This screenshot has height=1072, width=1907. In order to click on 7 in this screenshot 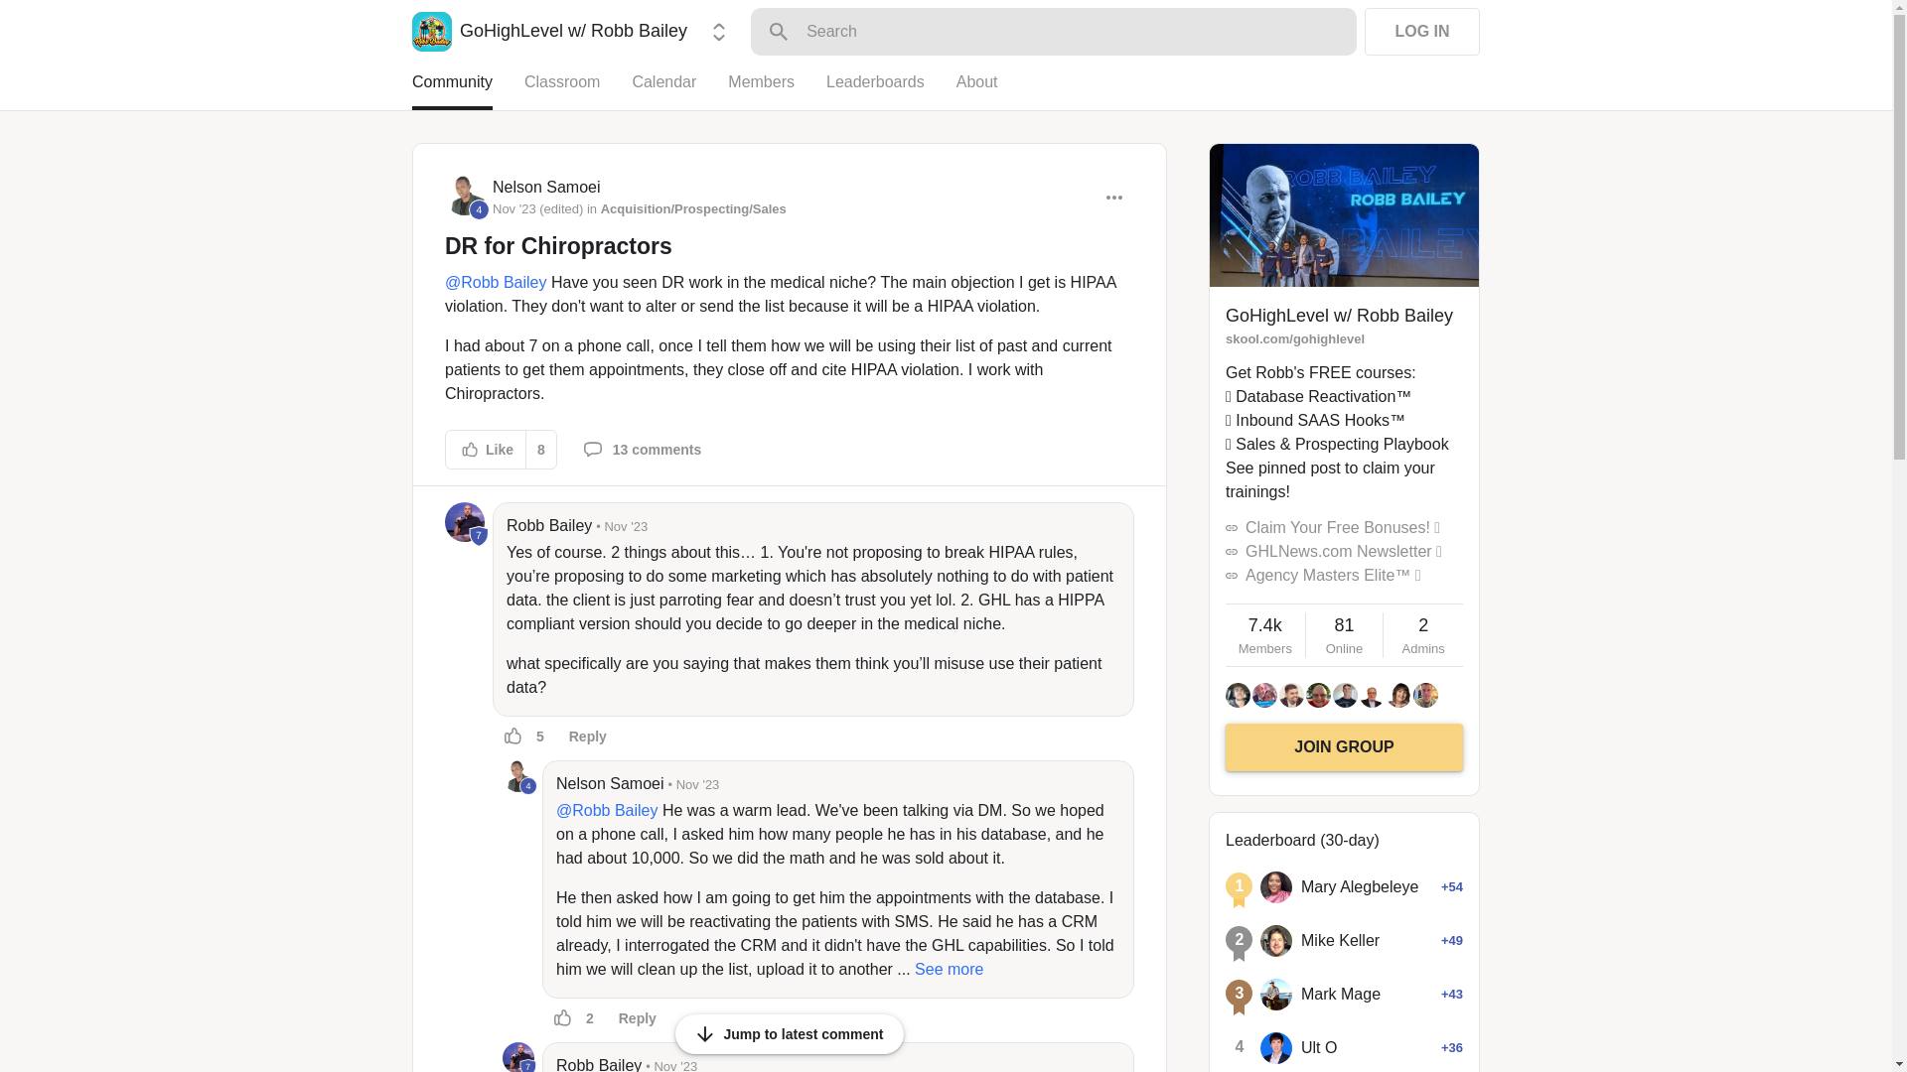, I will do `click(528, 1066)`.